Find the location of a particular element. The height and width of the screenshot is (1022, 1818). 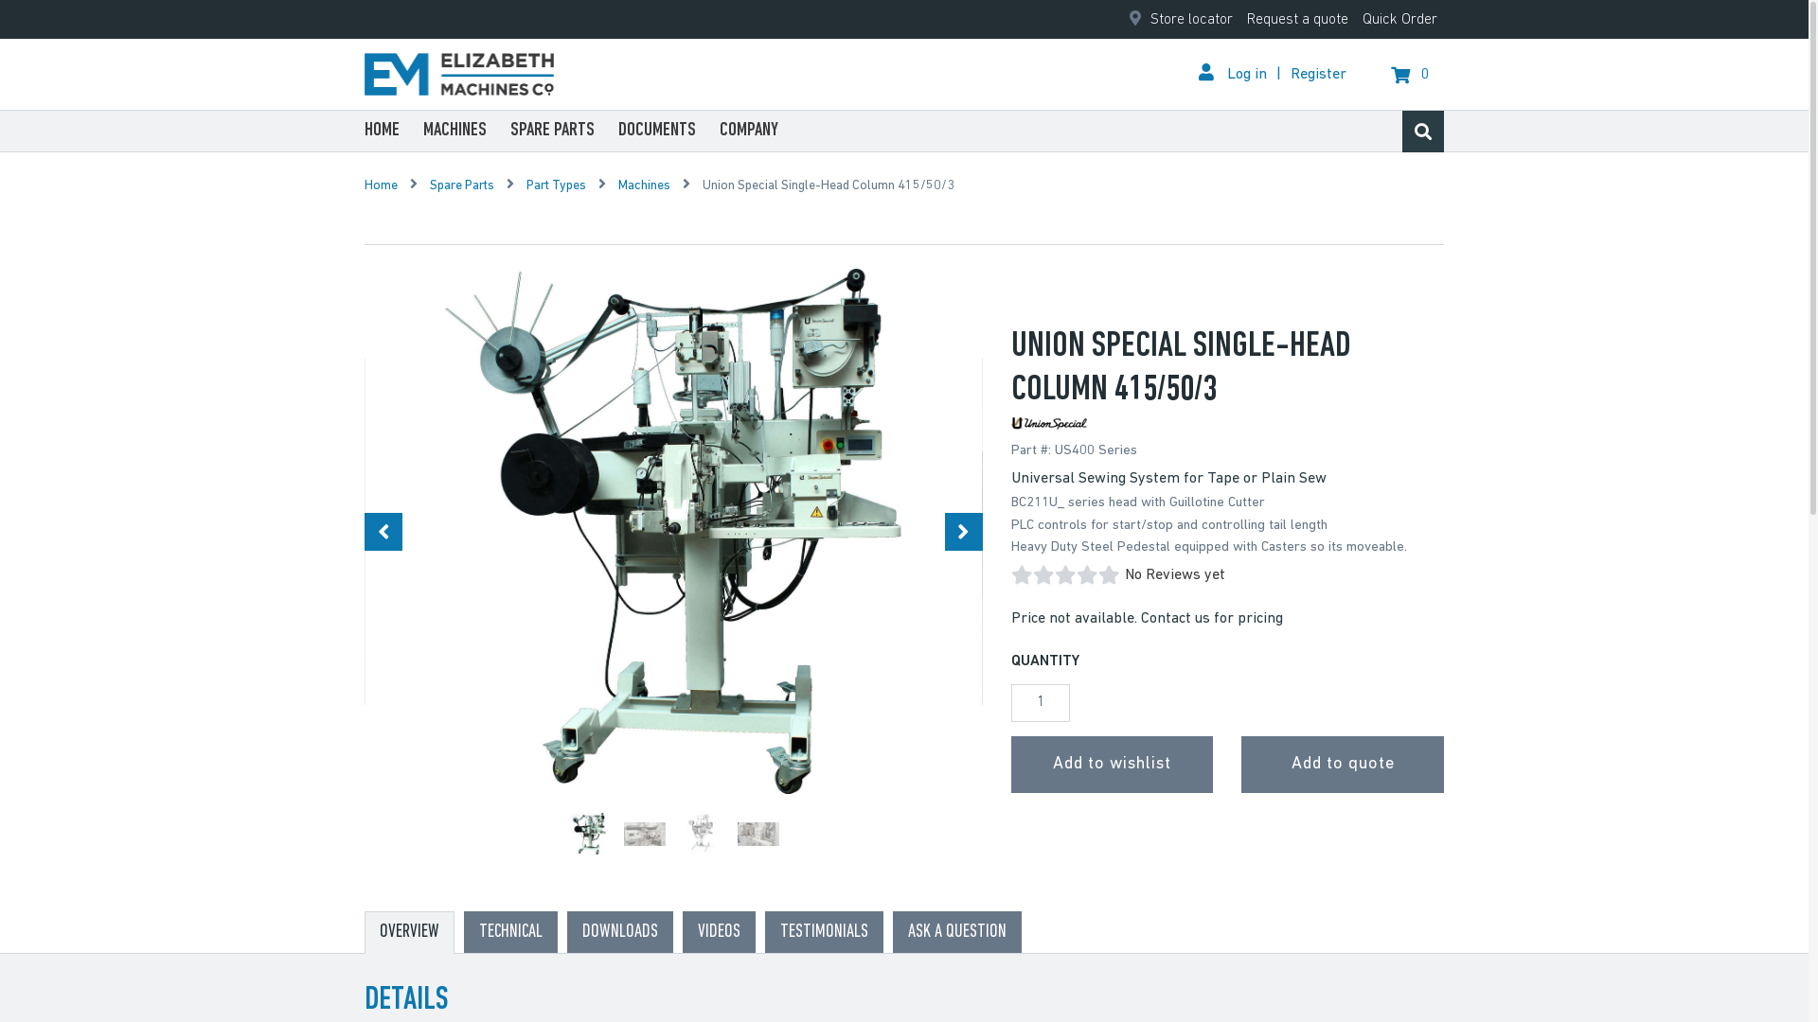

DOWNLOADS is located at coordinates (620, 932).